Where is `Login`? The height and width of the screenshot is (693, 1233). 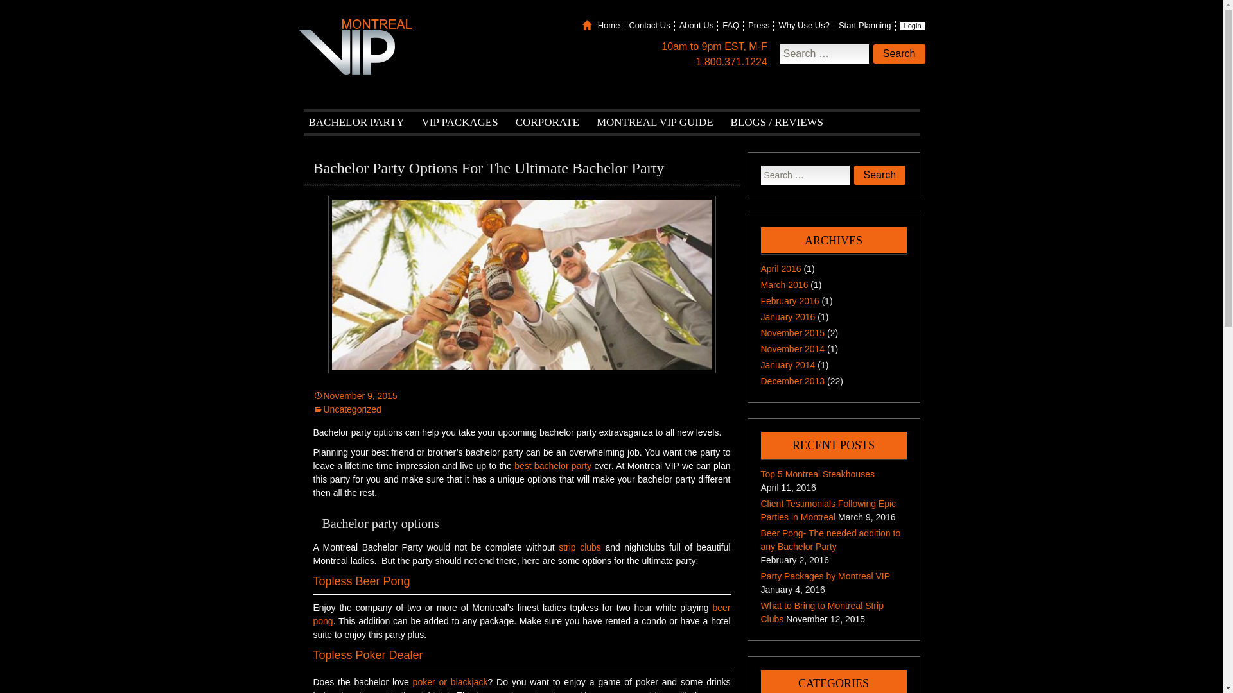 Login is located at coordinates (913, 26).